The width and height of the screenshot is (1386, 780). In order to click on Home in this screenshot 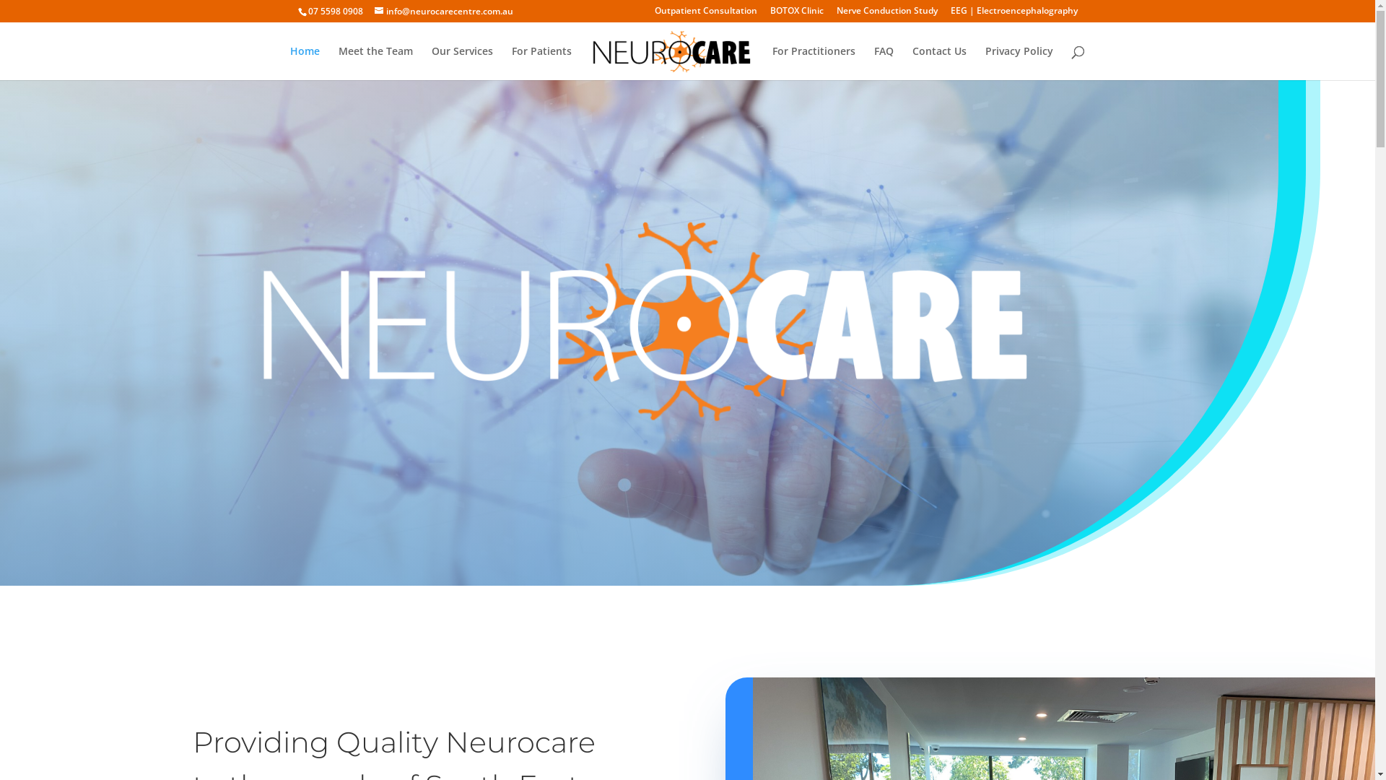, I will do `click(305, 64)`.